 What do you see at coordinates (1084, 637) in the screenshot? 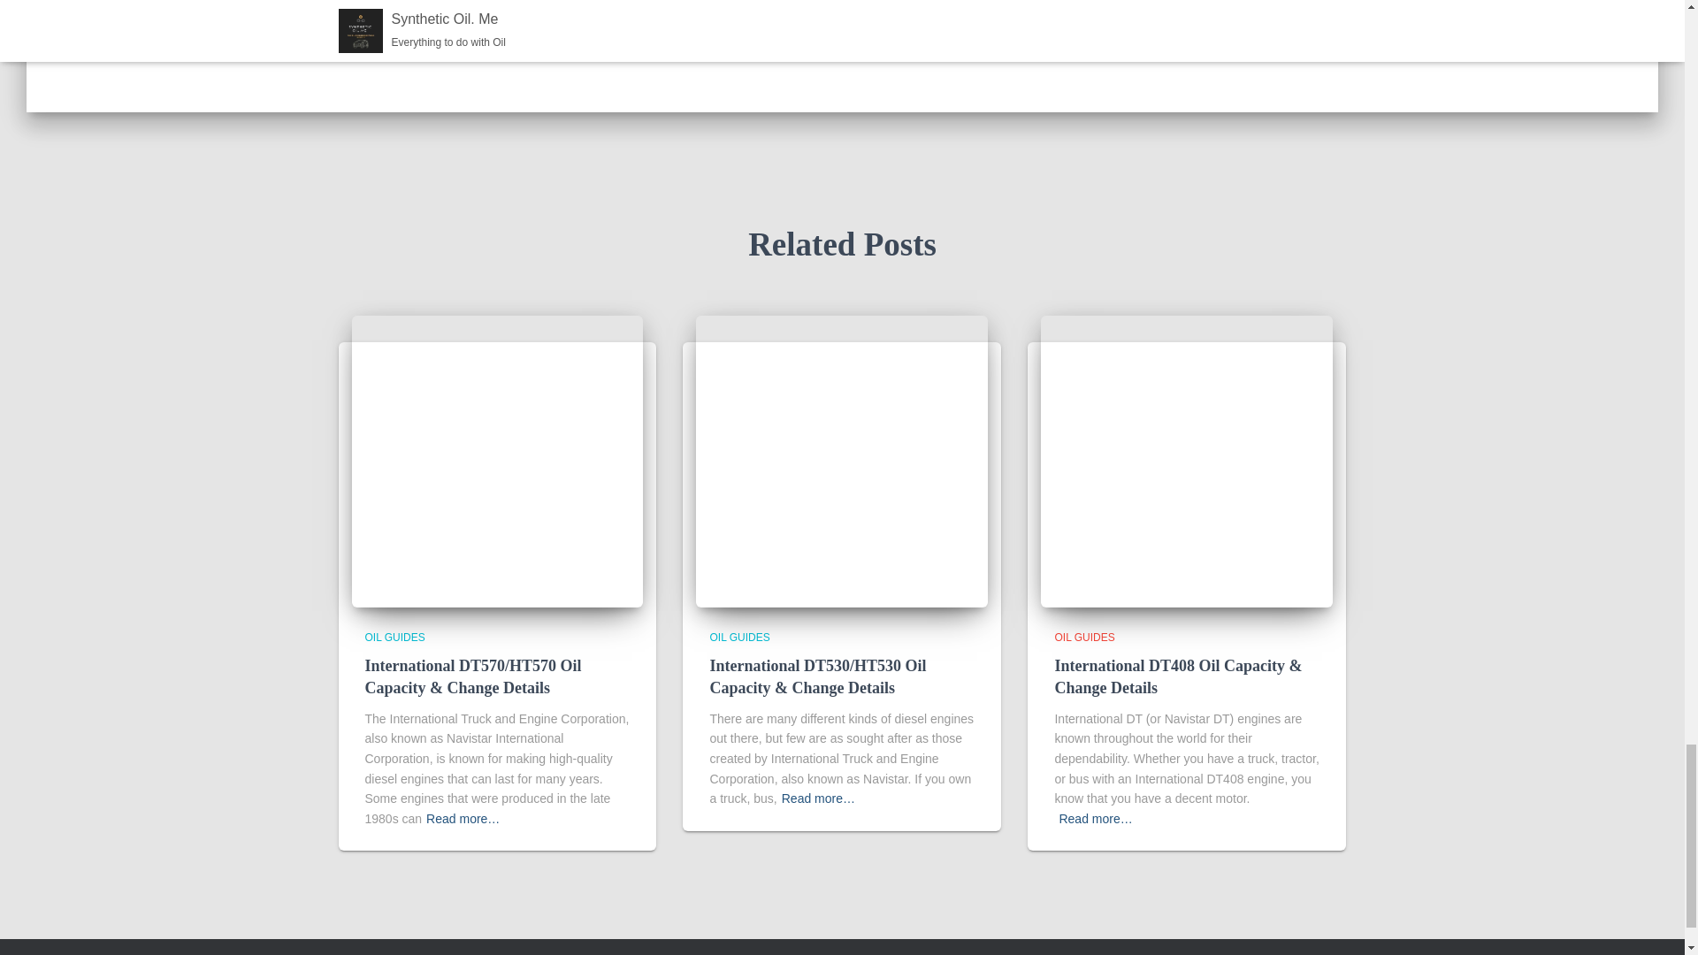
I see `View all posts in Oil Guides` at bounding box center [1084, 637].